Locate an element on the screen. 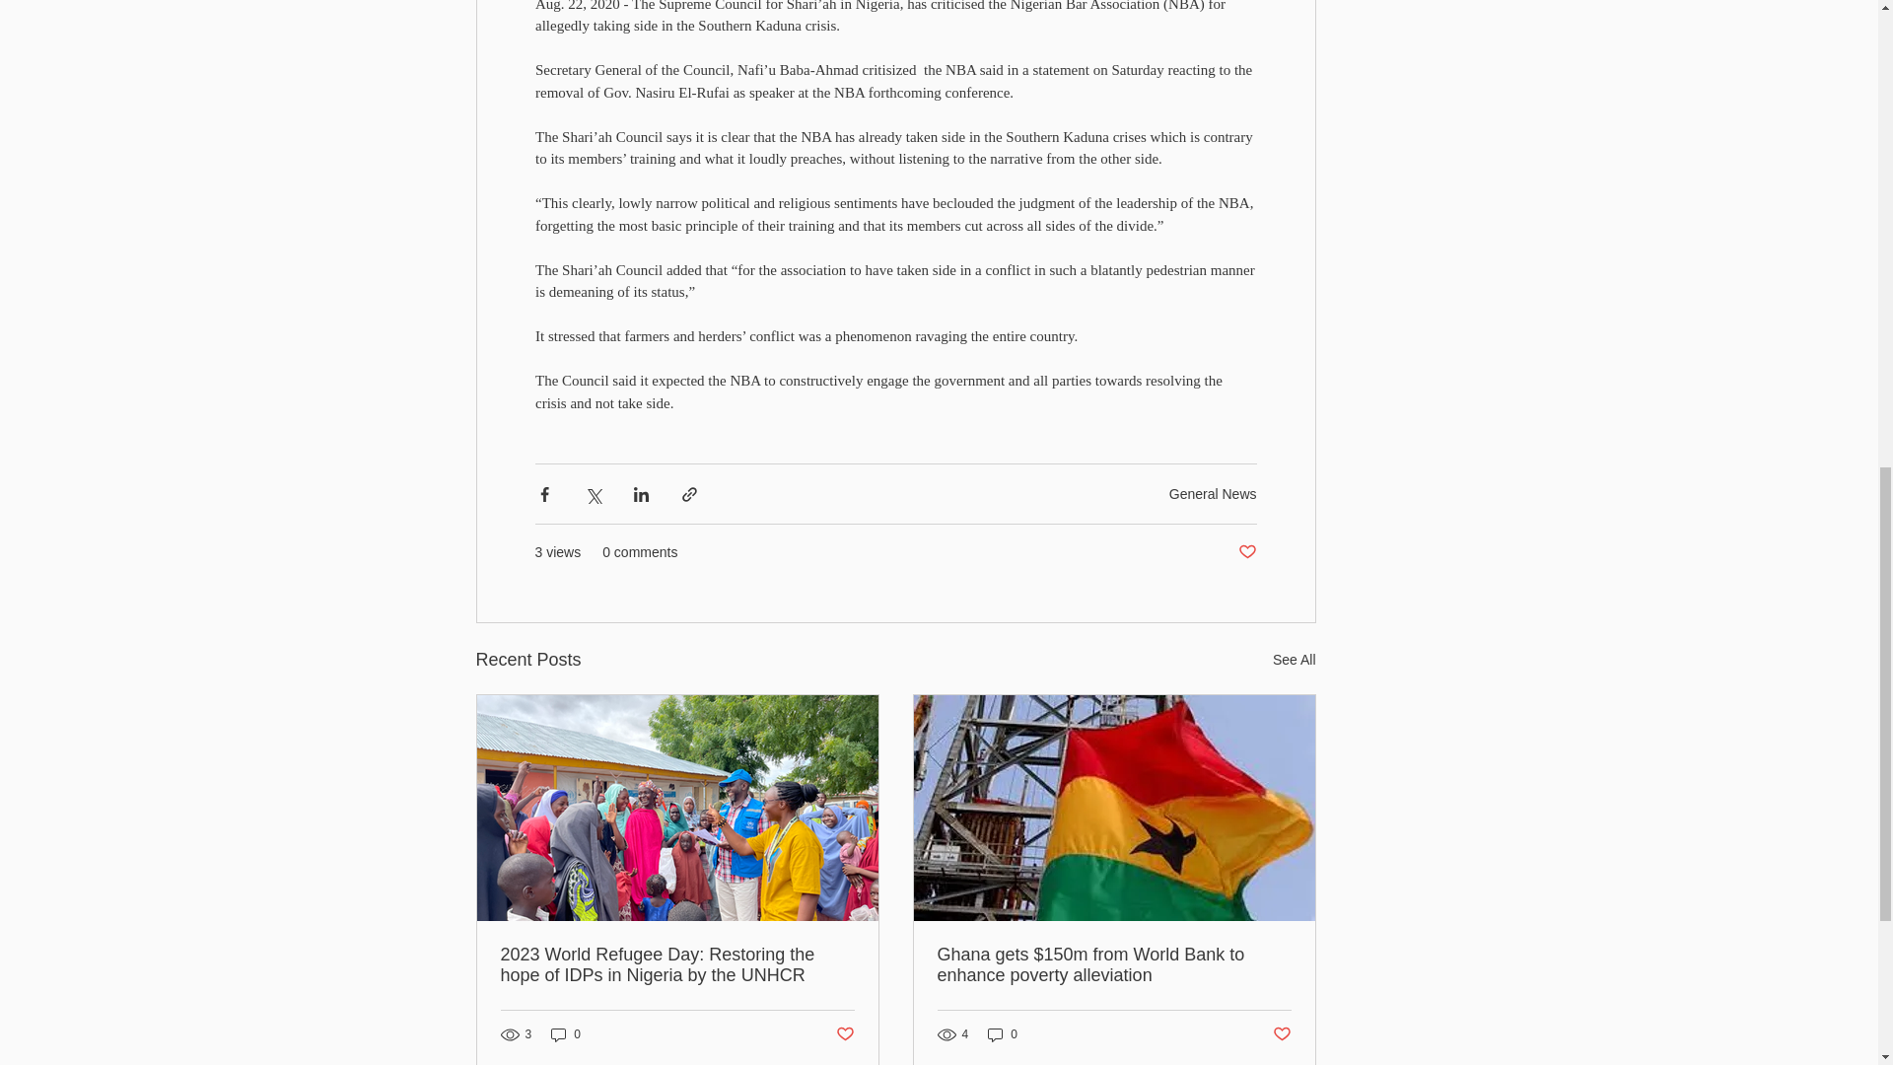 The width and height of the screenshot is (1893, 1065). 0 is located at coordinates (566, 1035).